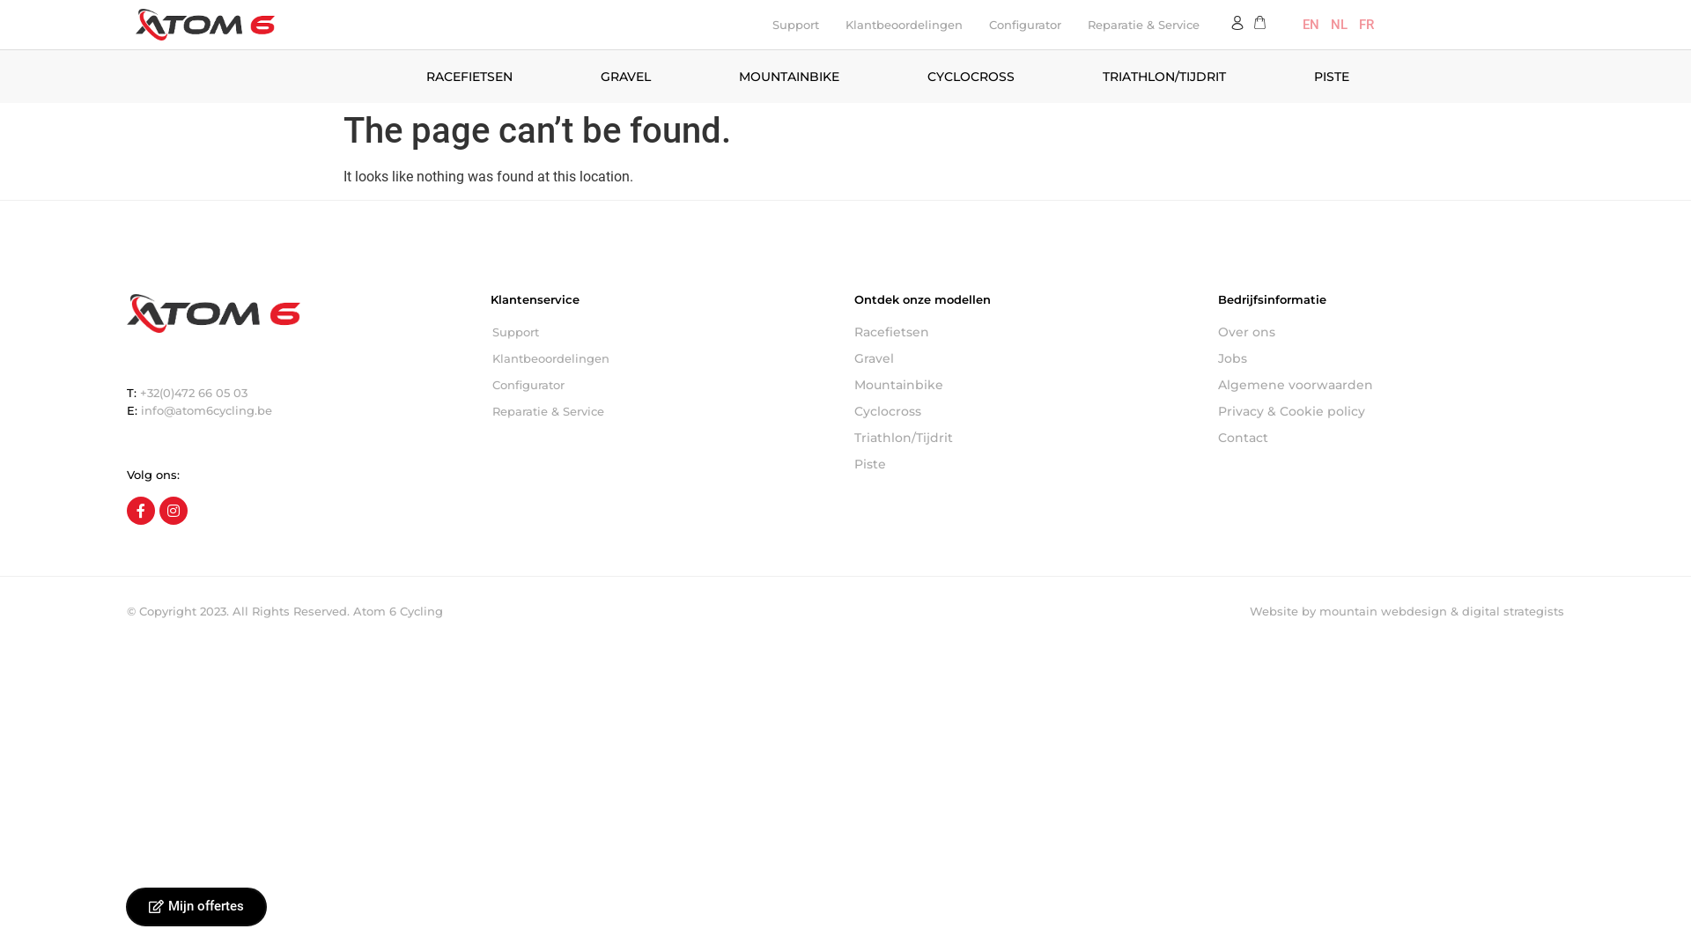 The height and width of the screenshot is (951, 1691). What do you see at coordinates (1392, 438) in the screenshot?
I see `Contact` at bounding box center [1392, 438].